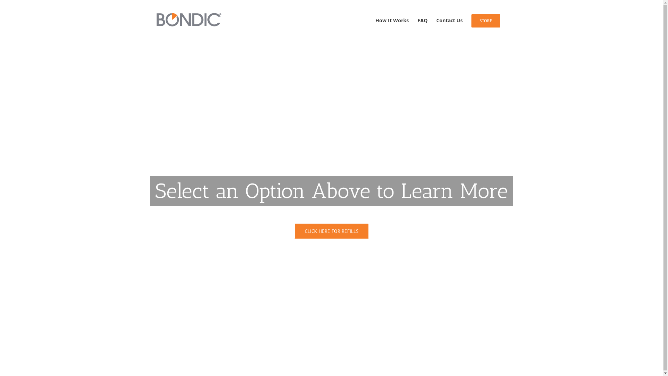 This screenshot has width=668, height=376. Describe the element at coordinates (486, 19) in the screenshot. I see `STORE` at that location.